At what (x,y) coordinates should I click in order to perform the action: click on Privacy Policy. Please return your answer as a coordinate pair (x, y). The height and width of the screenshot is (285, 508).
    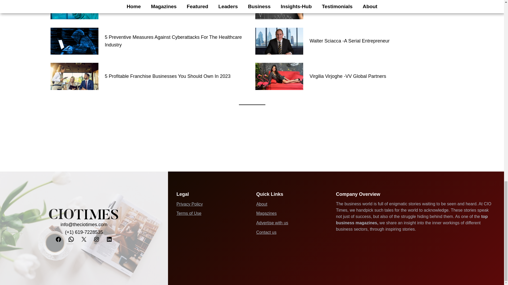
    Looking at the image, I should click on (189, 204).